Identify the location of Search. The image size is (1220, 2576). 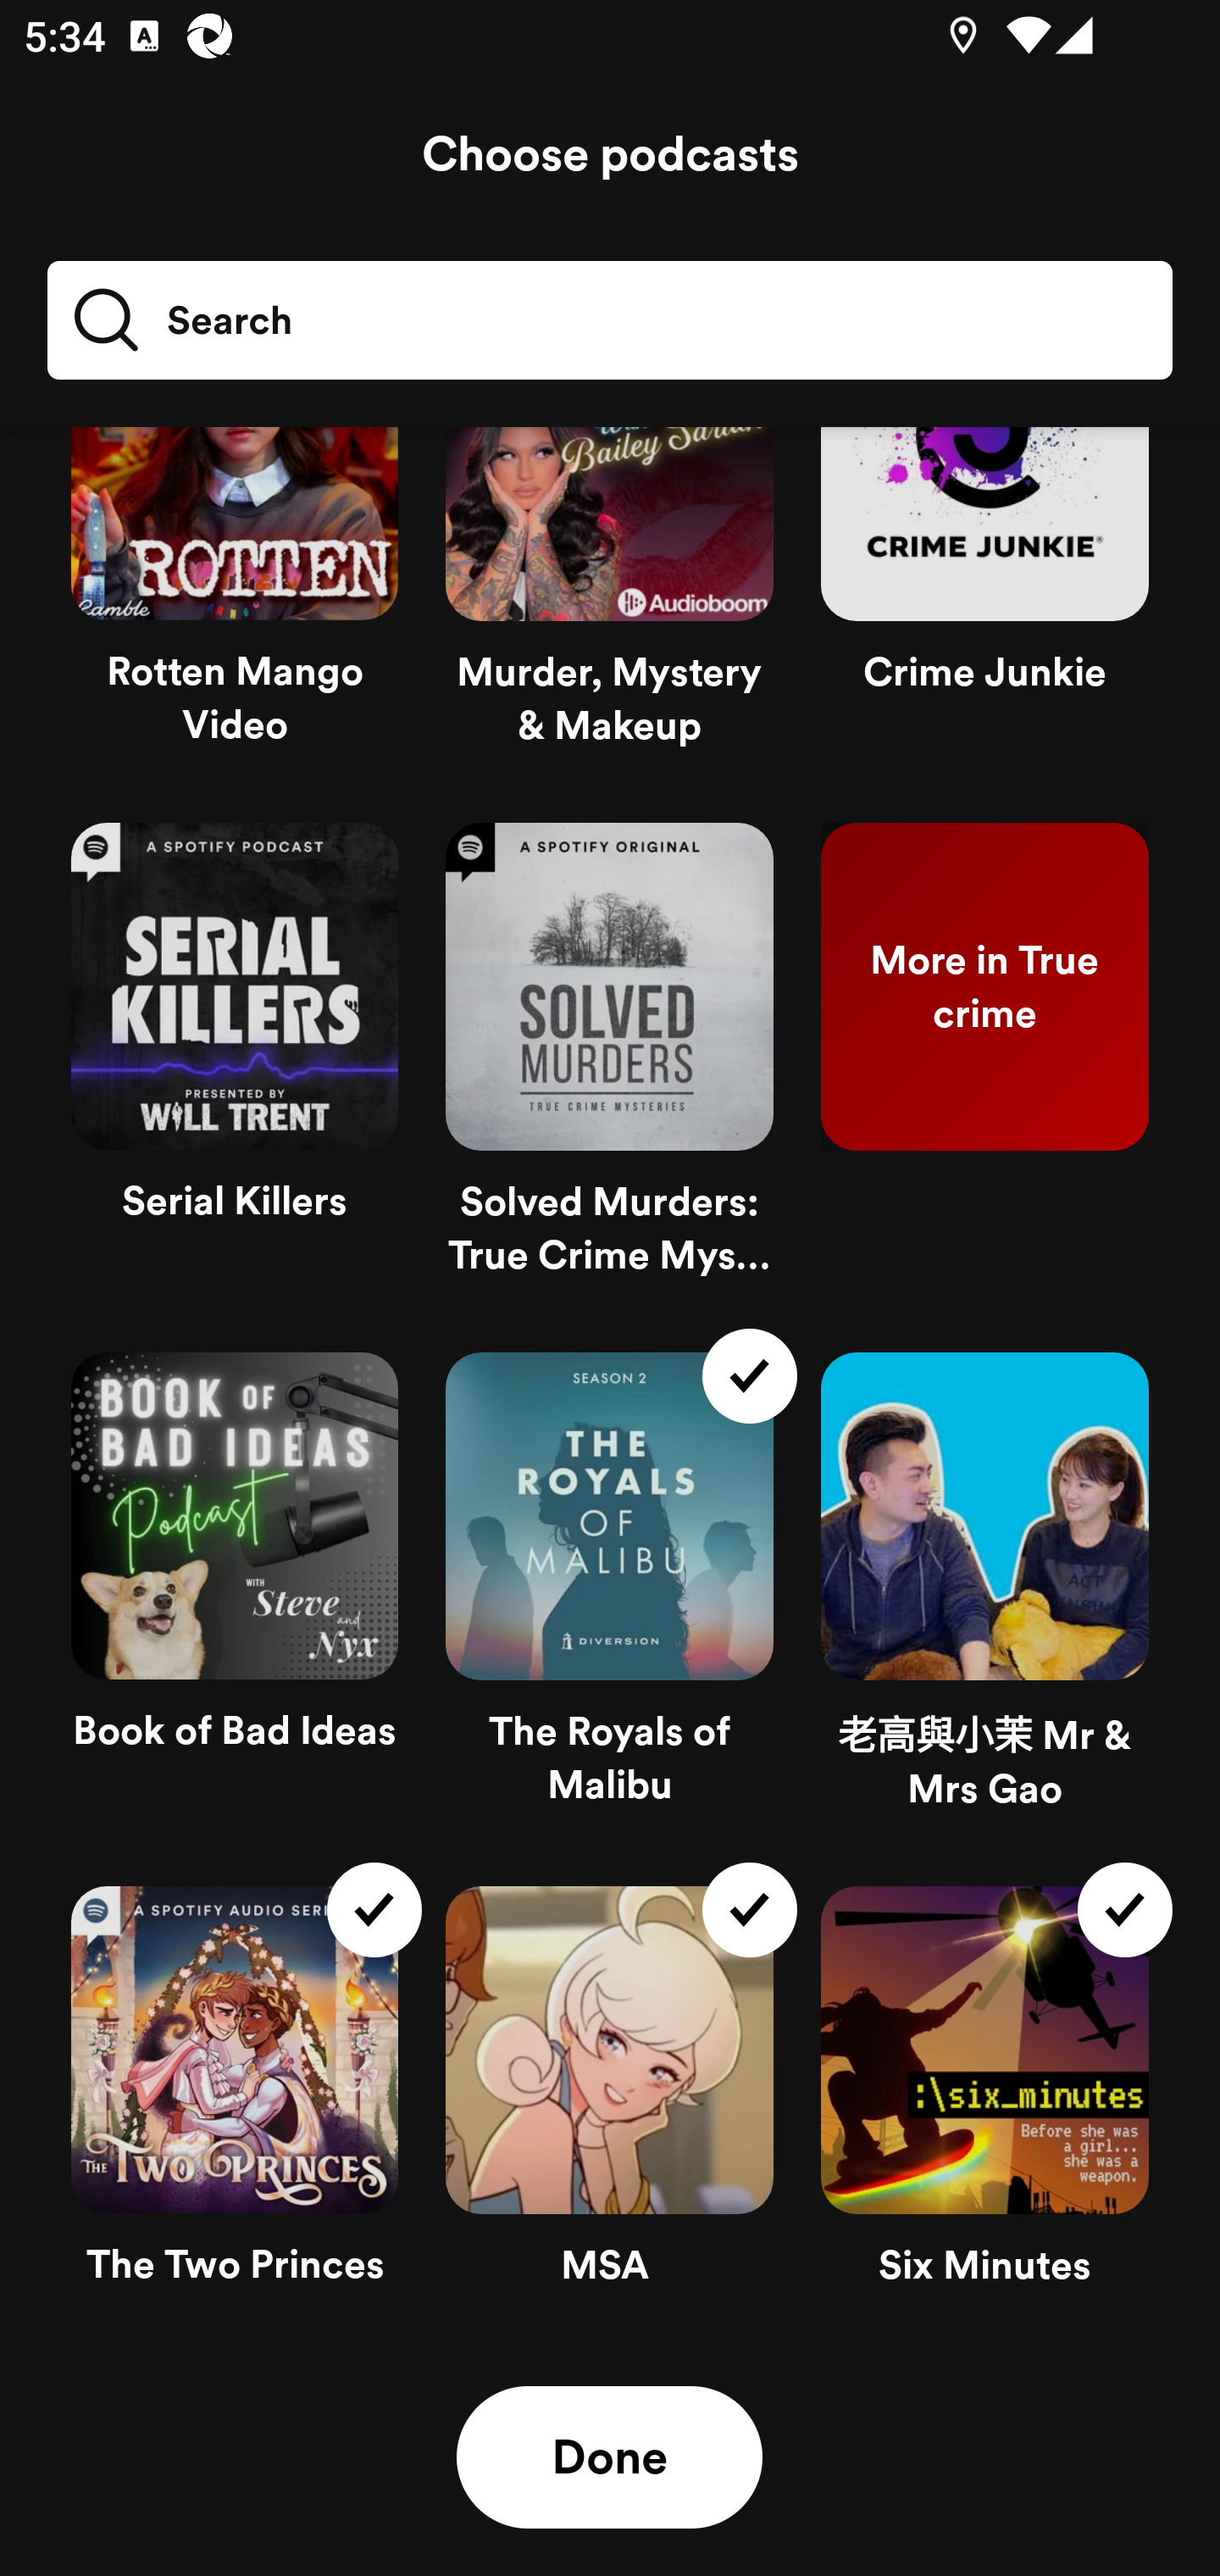
(610, 320).